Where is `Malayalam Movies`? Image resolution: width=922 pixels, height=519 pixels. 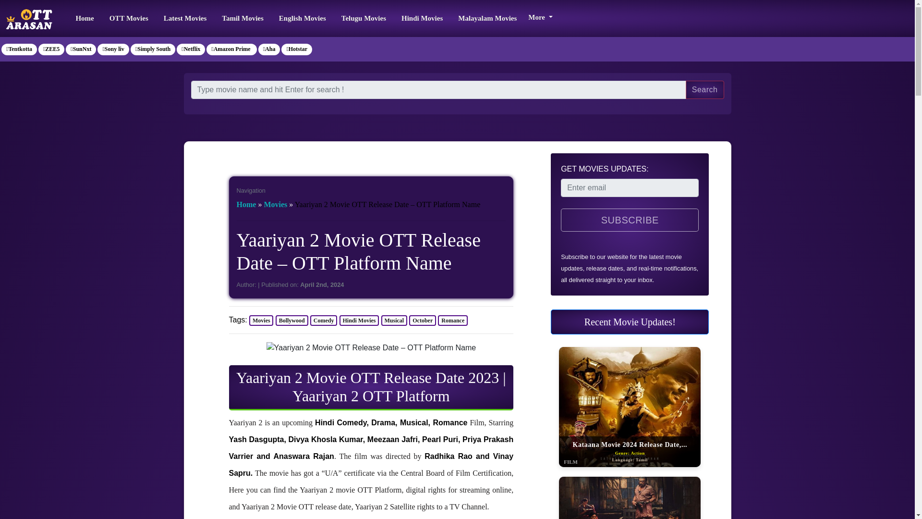 Malayalam Movies is located at coordinates (487, 18).